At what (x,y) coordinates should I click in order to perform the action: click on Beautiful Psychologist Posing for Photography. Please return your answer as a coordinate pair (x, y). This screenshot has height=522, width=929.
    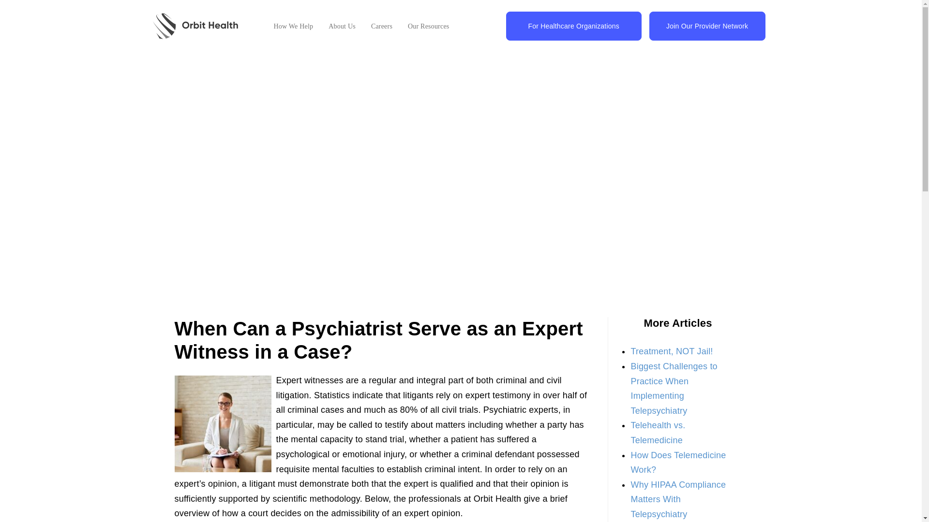
    Looking at the image, I should click on (223, 423).